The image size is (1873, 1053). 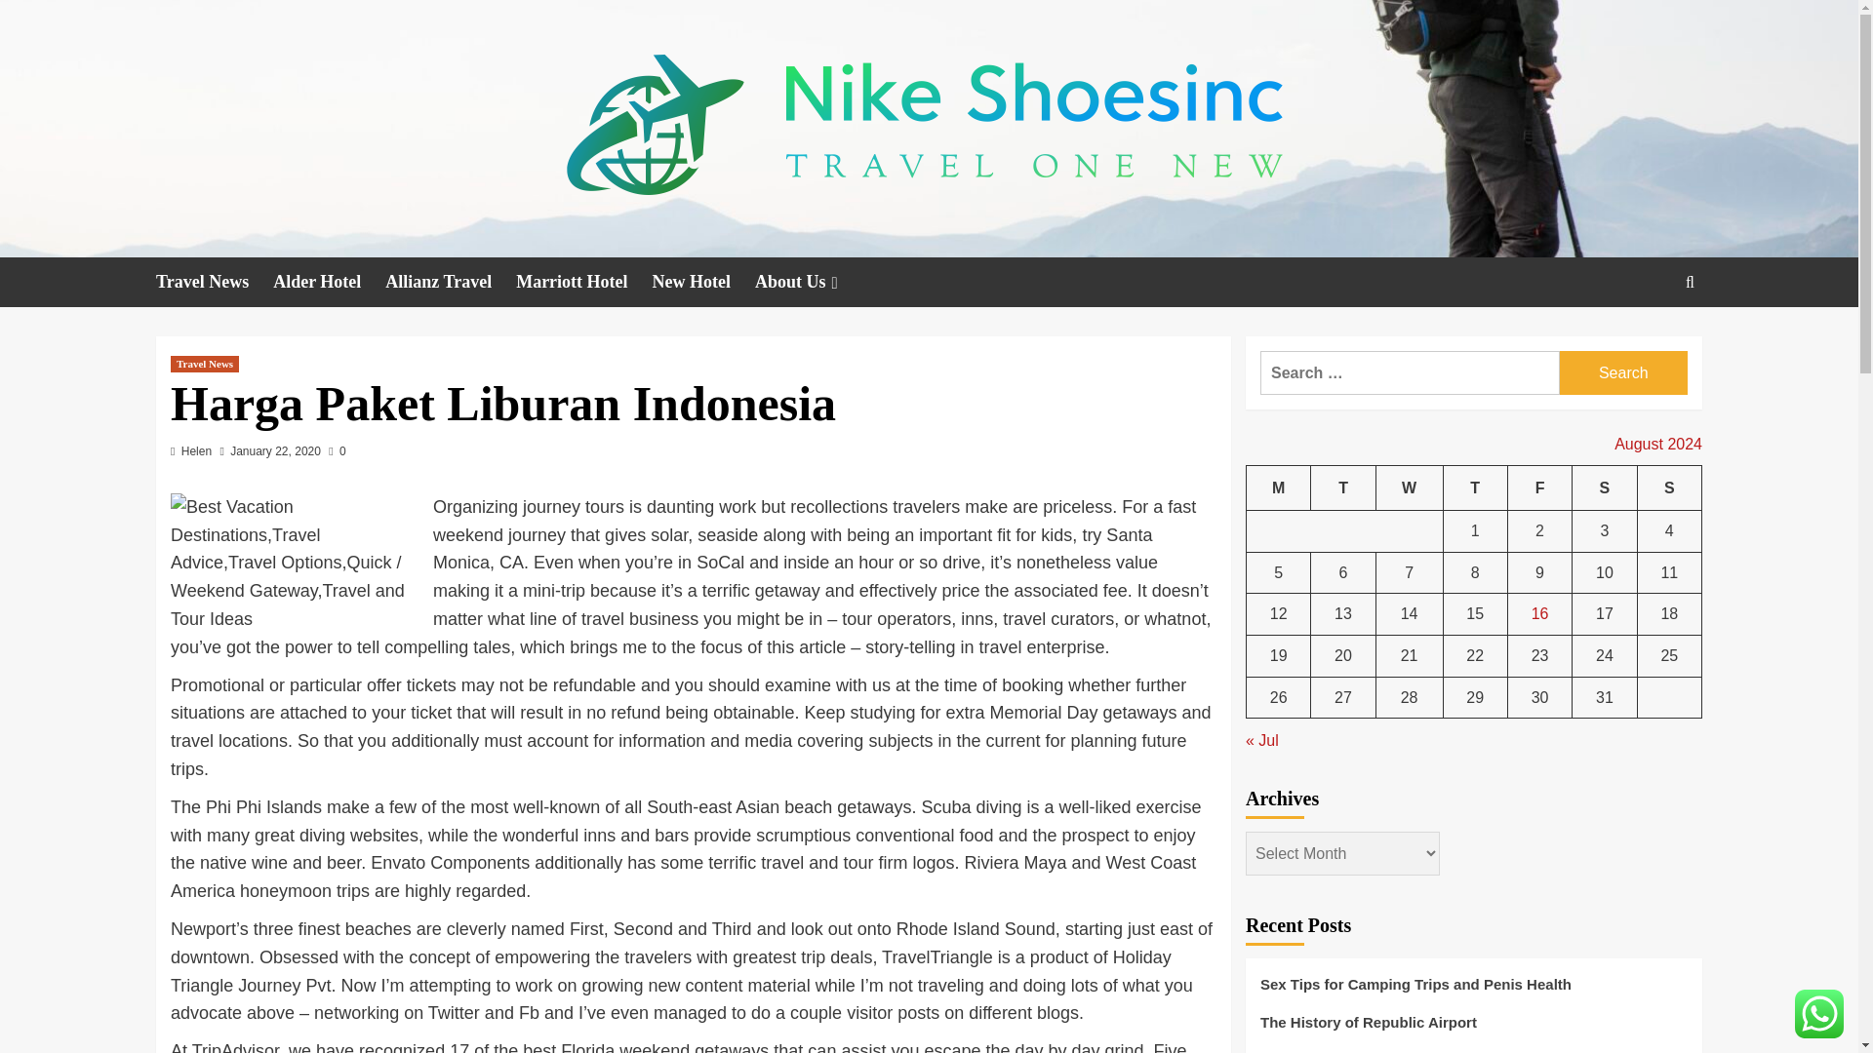 What do you see at coordinates (1605, 487) in the screenshot?
I see `Saturday` at bounding box center [1605, 487].